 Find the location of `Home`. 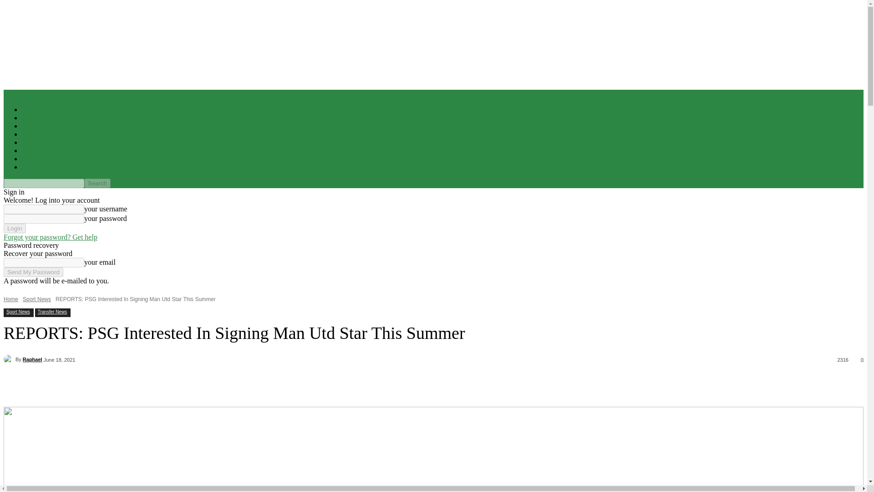

Home is located at coordinates (11, 299).